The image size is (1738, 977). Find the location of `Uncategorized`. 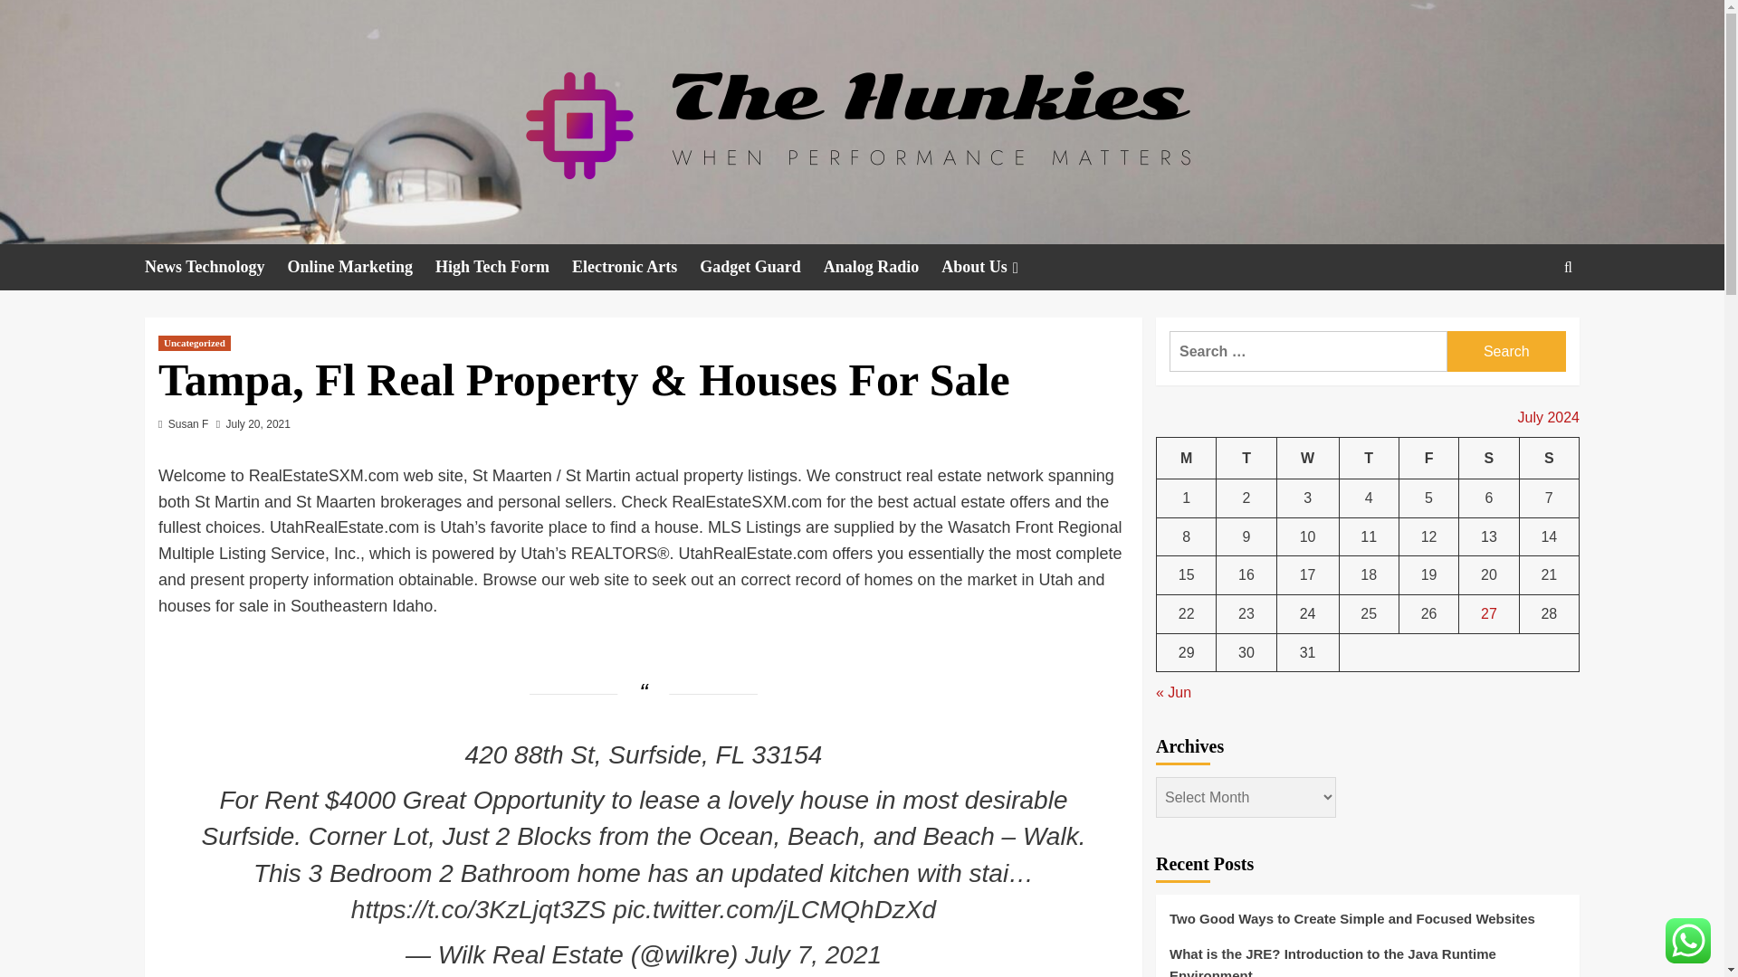

Uncategorized is located at coordinates (194, 343).